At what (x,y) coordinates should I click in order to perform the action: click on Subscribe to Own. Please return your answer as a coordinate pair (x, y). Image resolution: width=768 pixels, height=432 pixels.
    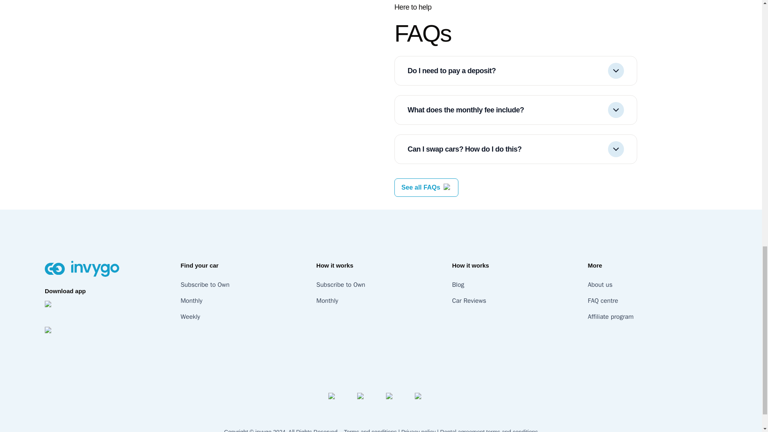
    Looking at the image, I should click on (205, 285).